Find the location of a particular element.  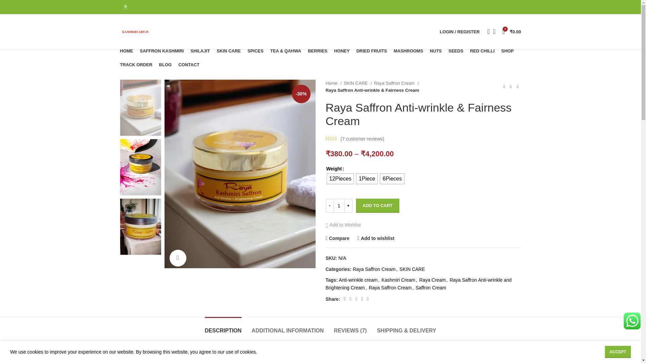

1 is located at coordinates (338, 205).